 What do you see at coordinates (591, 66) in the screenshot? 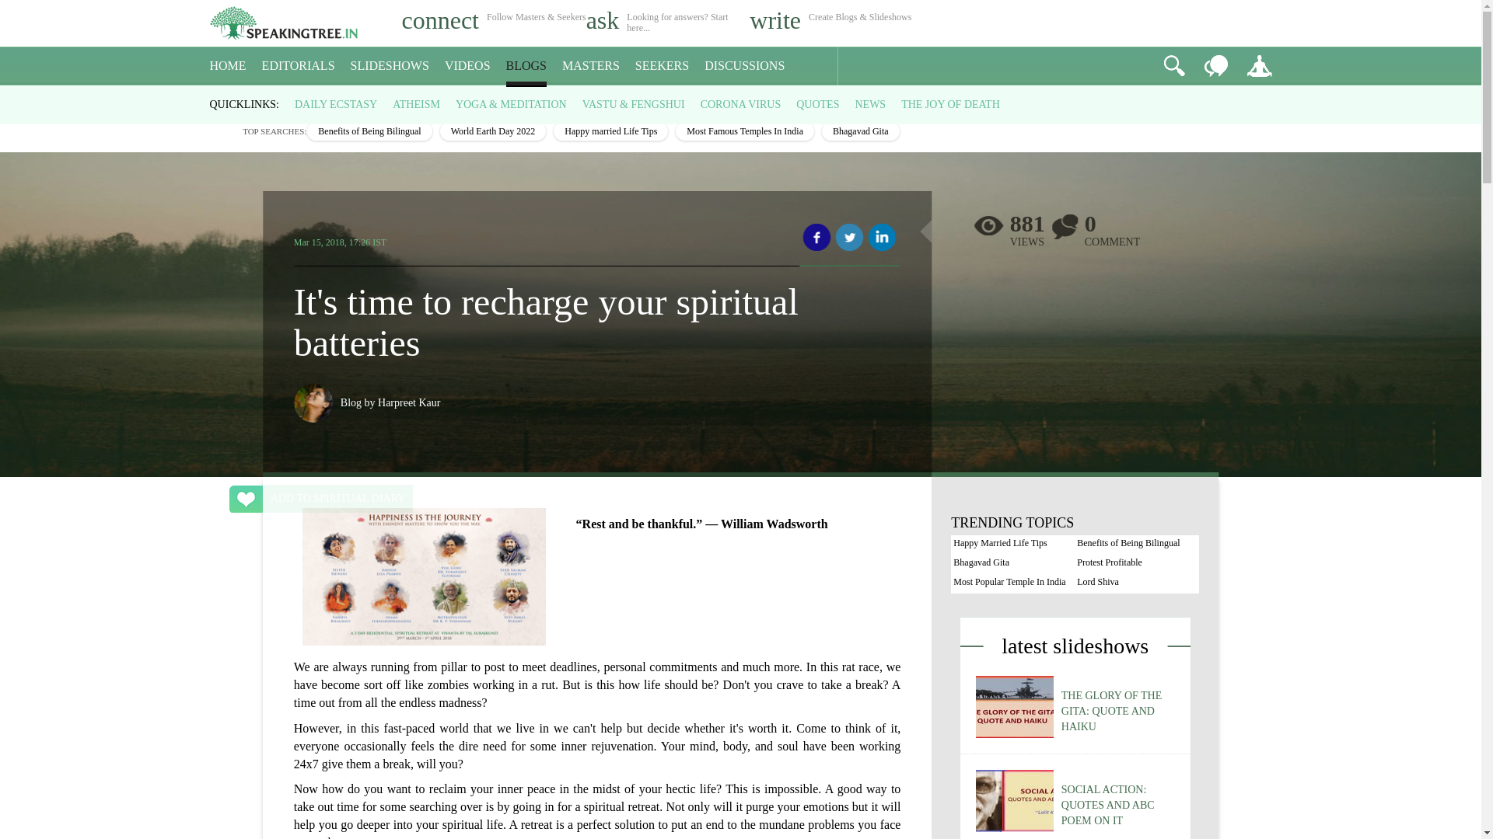
I see `MASTERS` at bounding box center [591, 66].